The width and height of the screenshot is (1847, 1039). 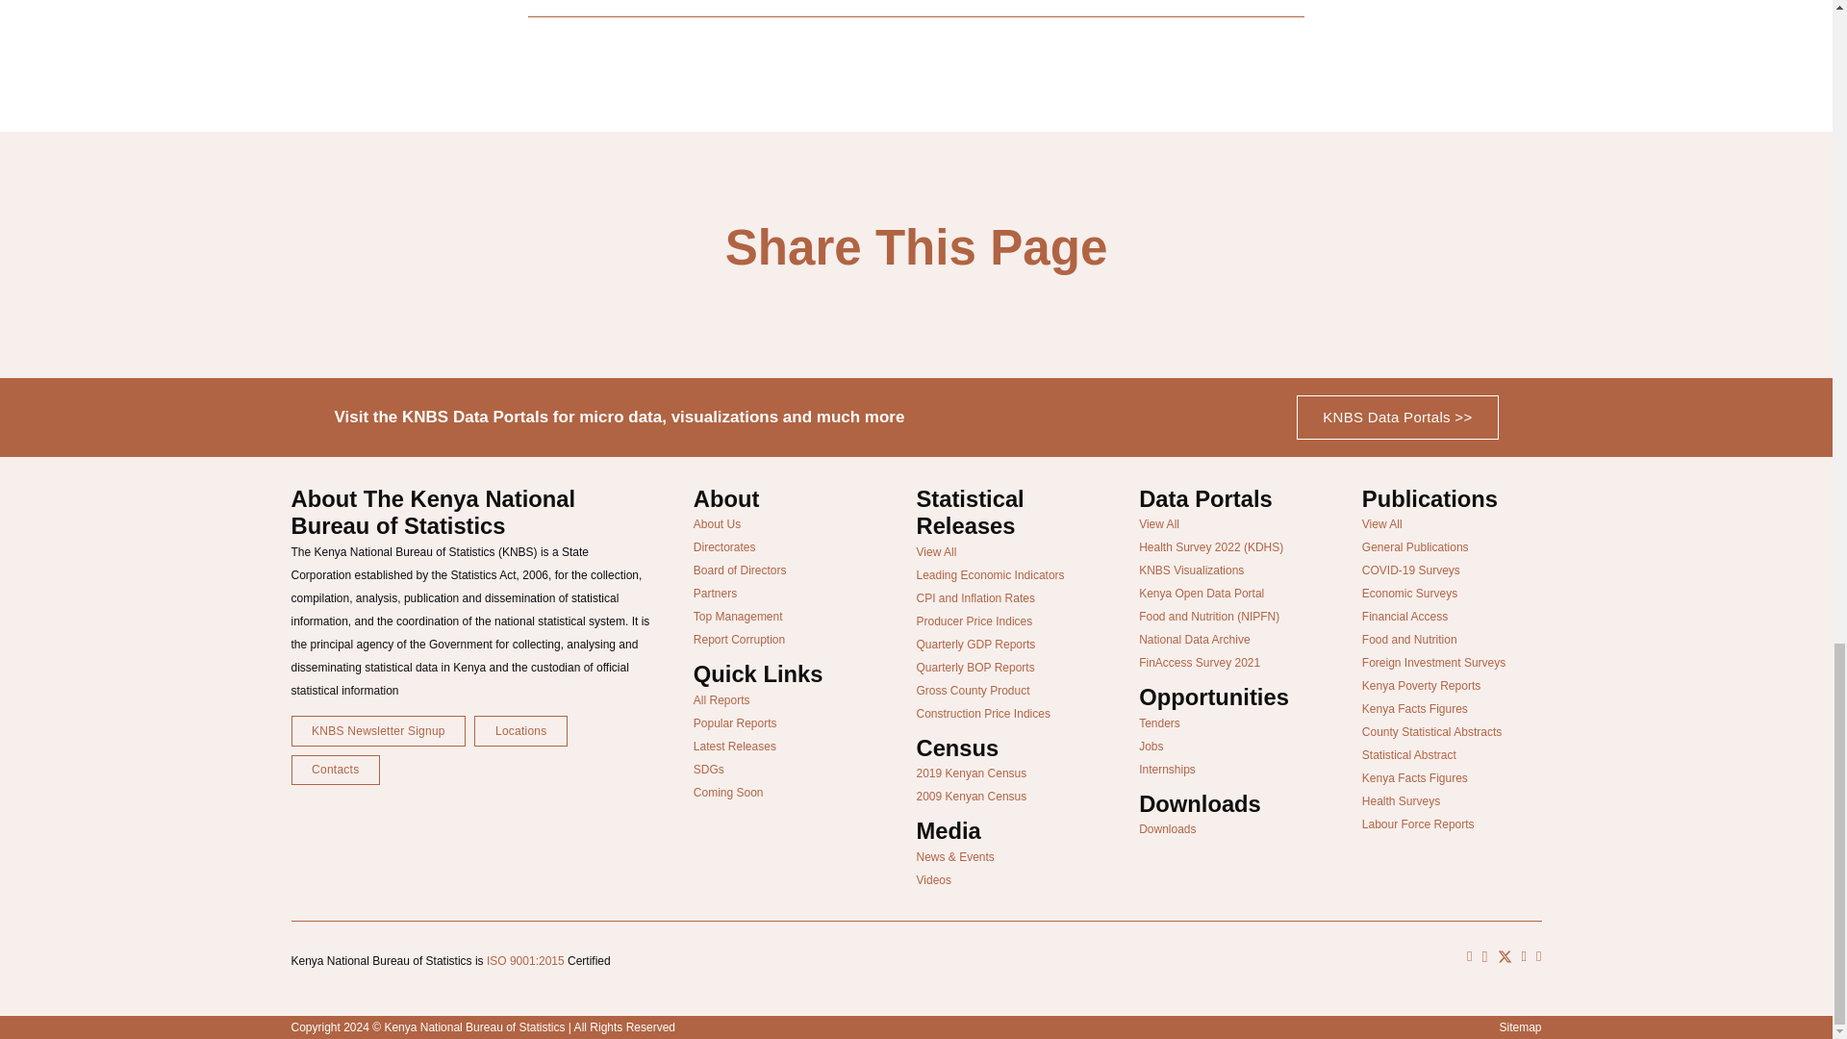 What do you see at coordinates (520, 731) in the screenshot?
I see `KNBS Locations` at bounding box center [520, 731].